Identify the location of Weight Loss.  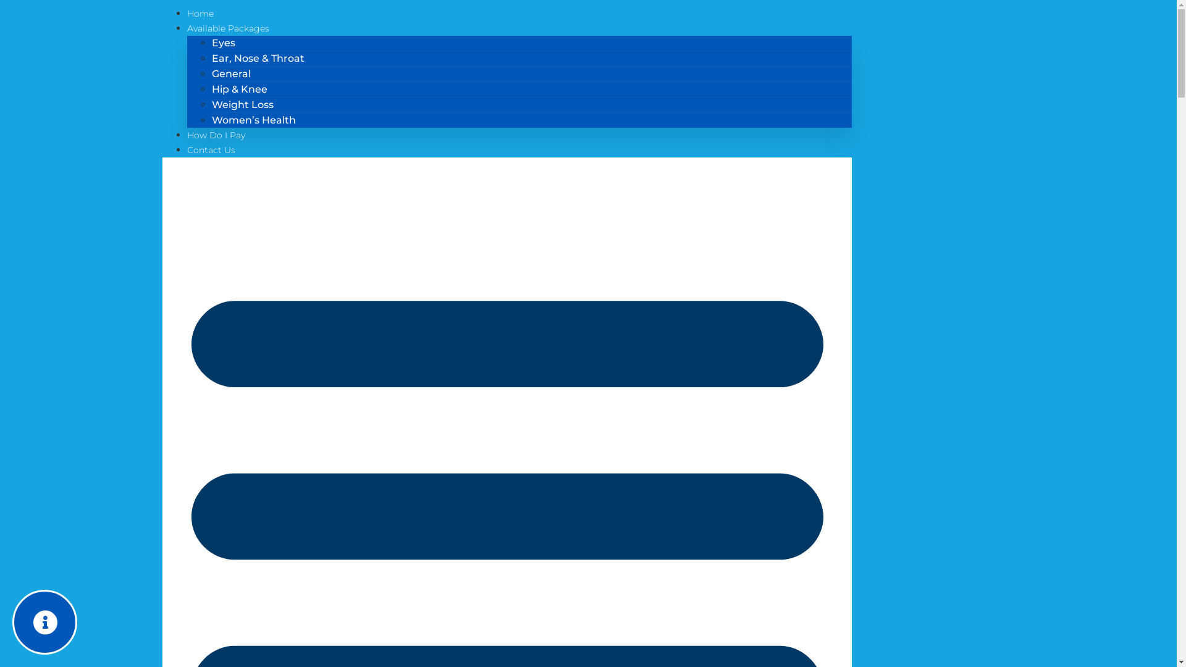
(242, 105).